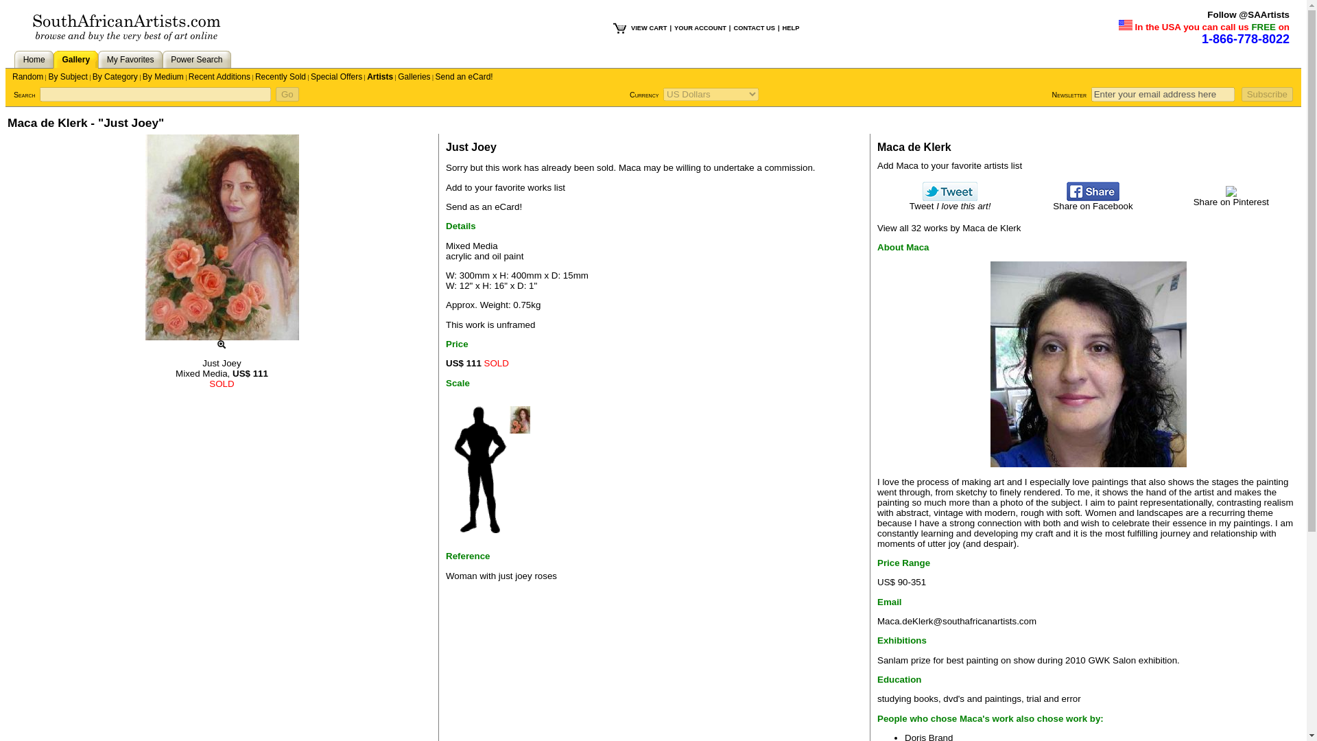 Image resolution: width=1317 pixels, height=741 pixels. Describe the element at coordinates (949, 166) in the screenshot. I see `Add Maca to your favorite artists list` at that location.